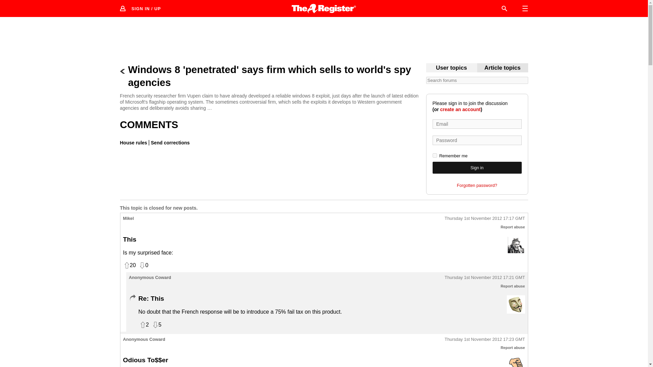  Describe the element at coordinates (513, 227) in the screenshot. I see `Inappropriate post? Report it to our moderators` at that location.